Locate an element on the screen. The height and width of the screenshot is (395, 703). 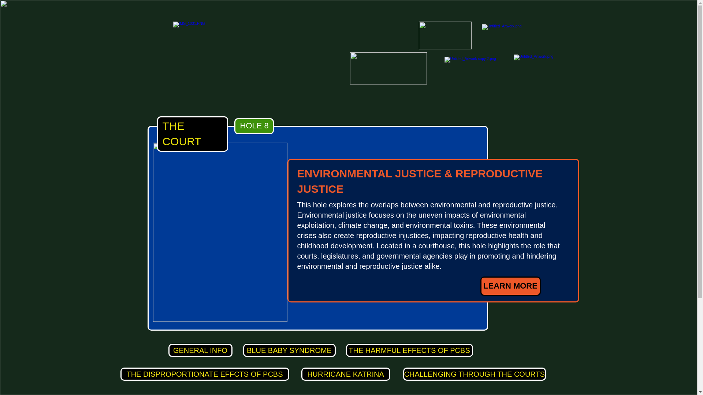
THE HARMFUL EFFECTS OF PCBS is located at coordinates (409, 350).